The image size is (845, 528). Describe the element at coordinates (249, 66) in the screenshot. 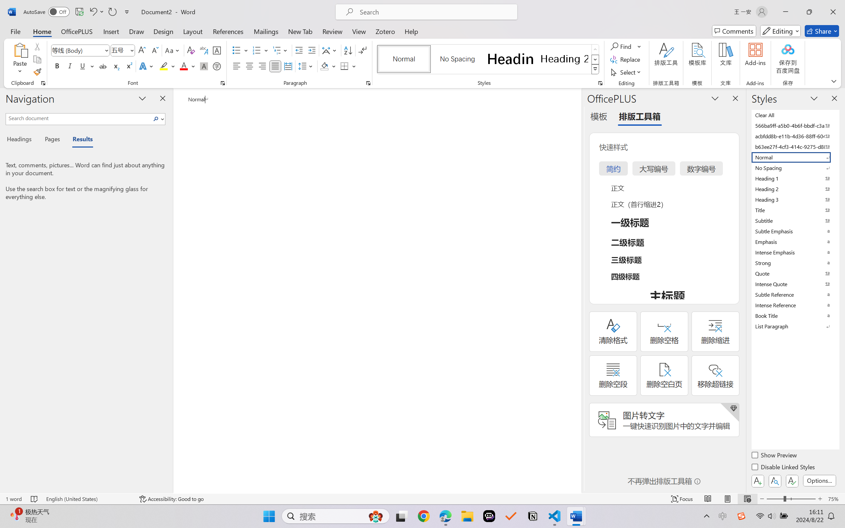

I see `Center` at that location.